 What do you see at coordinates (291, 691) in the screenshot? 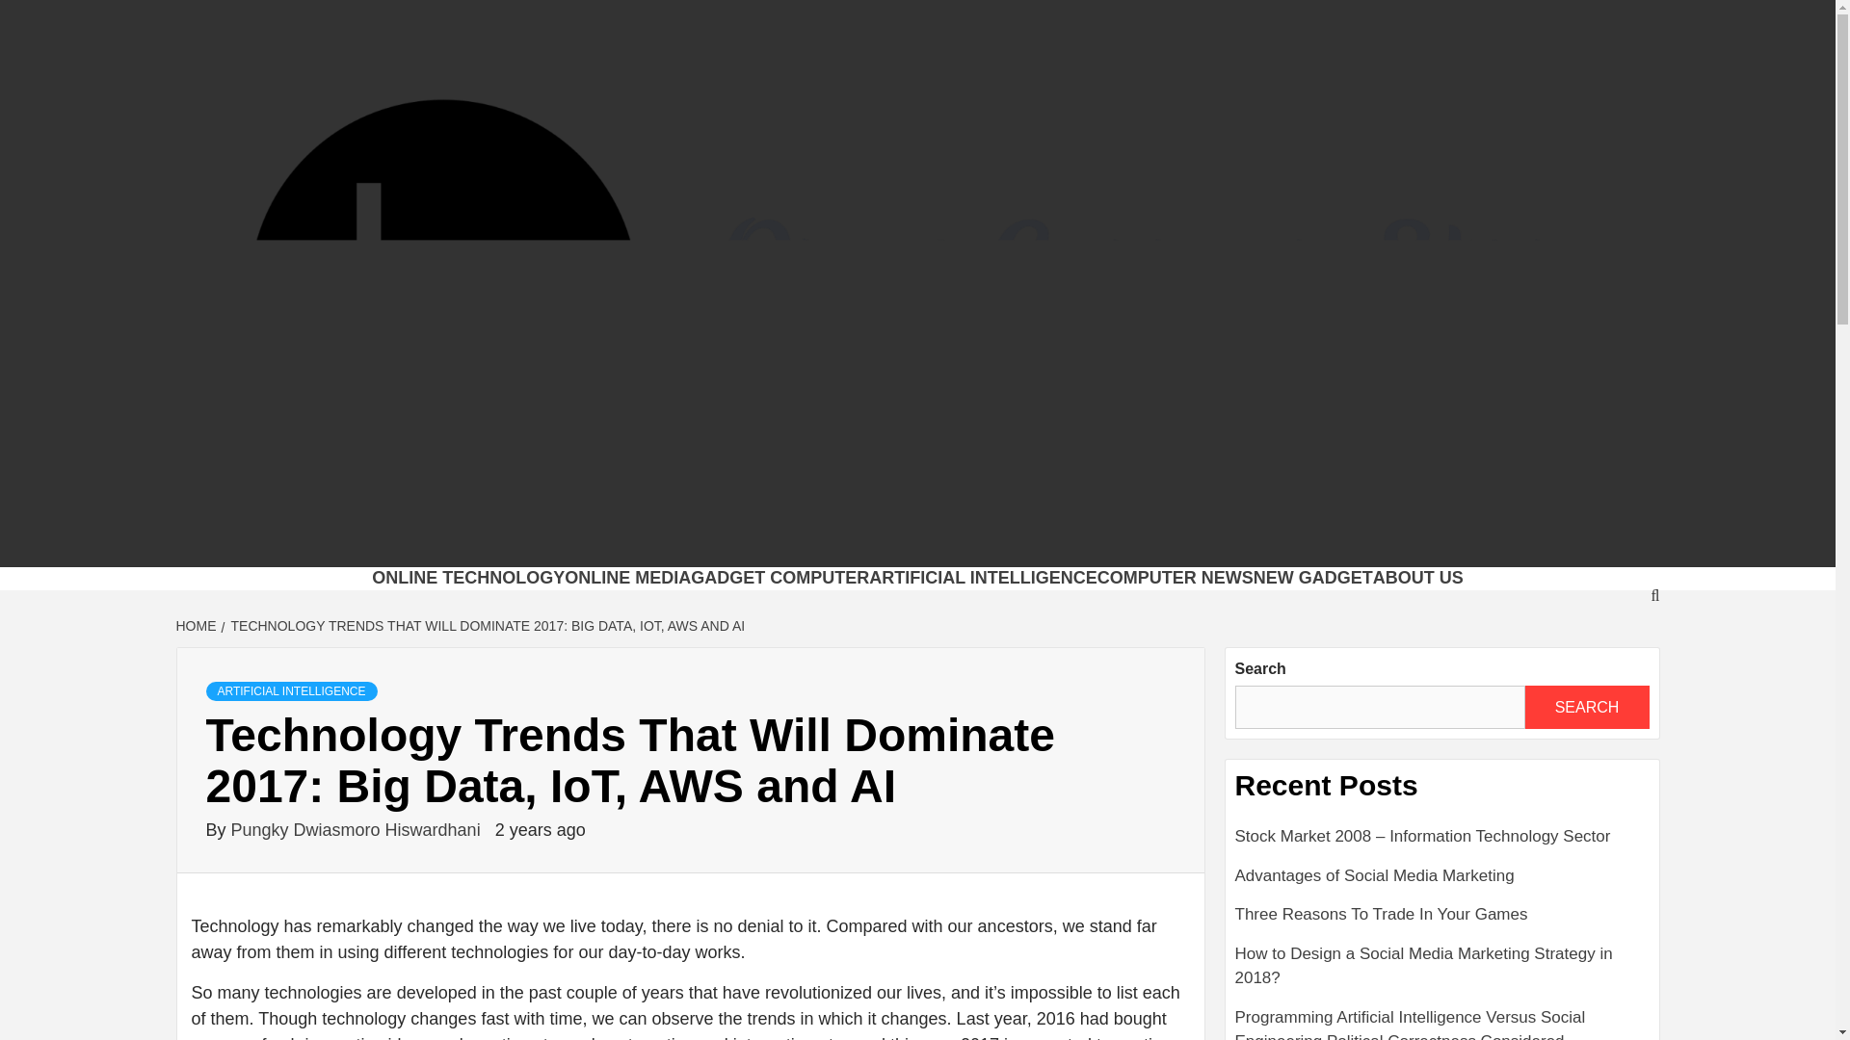
I see `ARTIFICIAL INTELLIGENCE` at bounding box center [291, 691].